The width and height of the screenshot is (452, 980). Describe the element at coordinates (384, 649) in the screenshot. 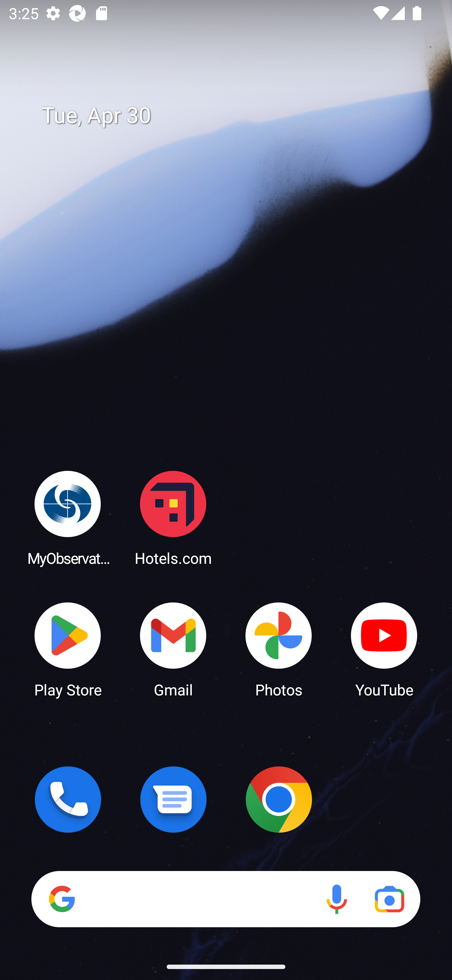

I see `YouTube` at that location.